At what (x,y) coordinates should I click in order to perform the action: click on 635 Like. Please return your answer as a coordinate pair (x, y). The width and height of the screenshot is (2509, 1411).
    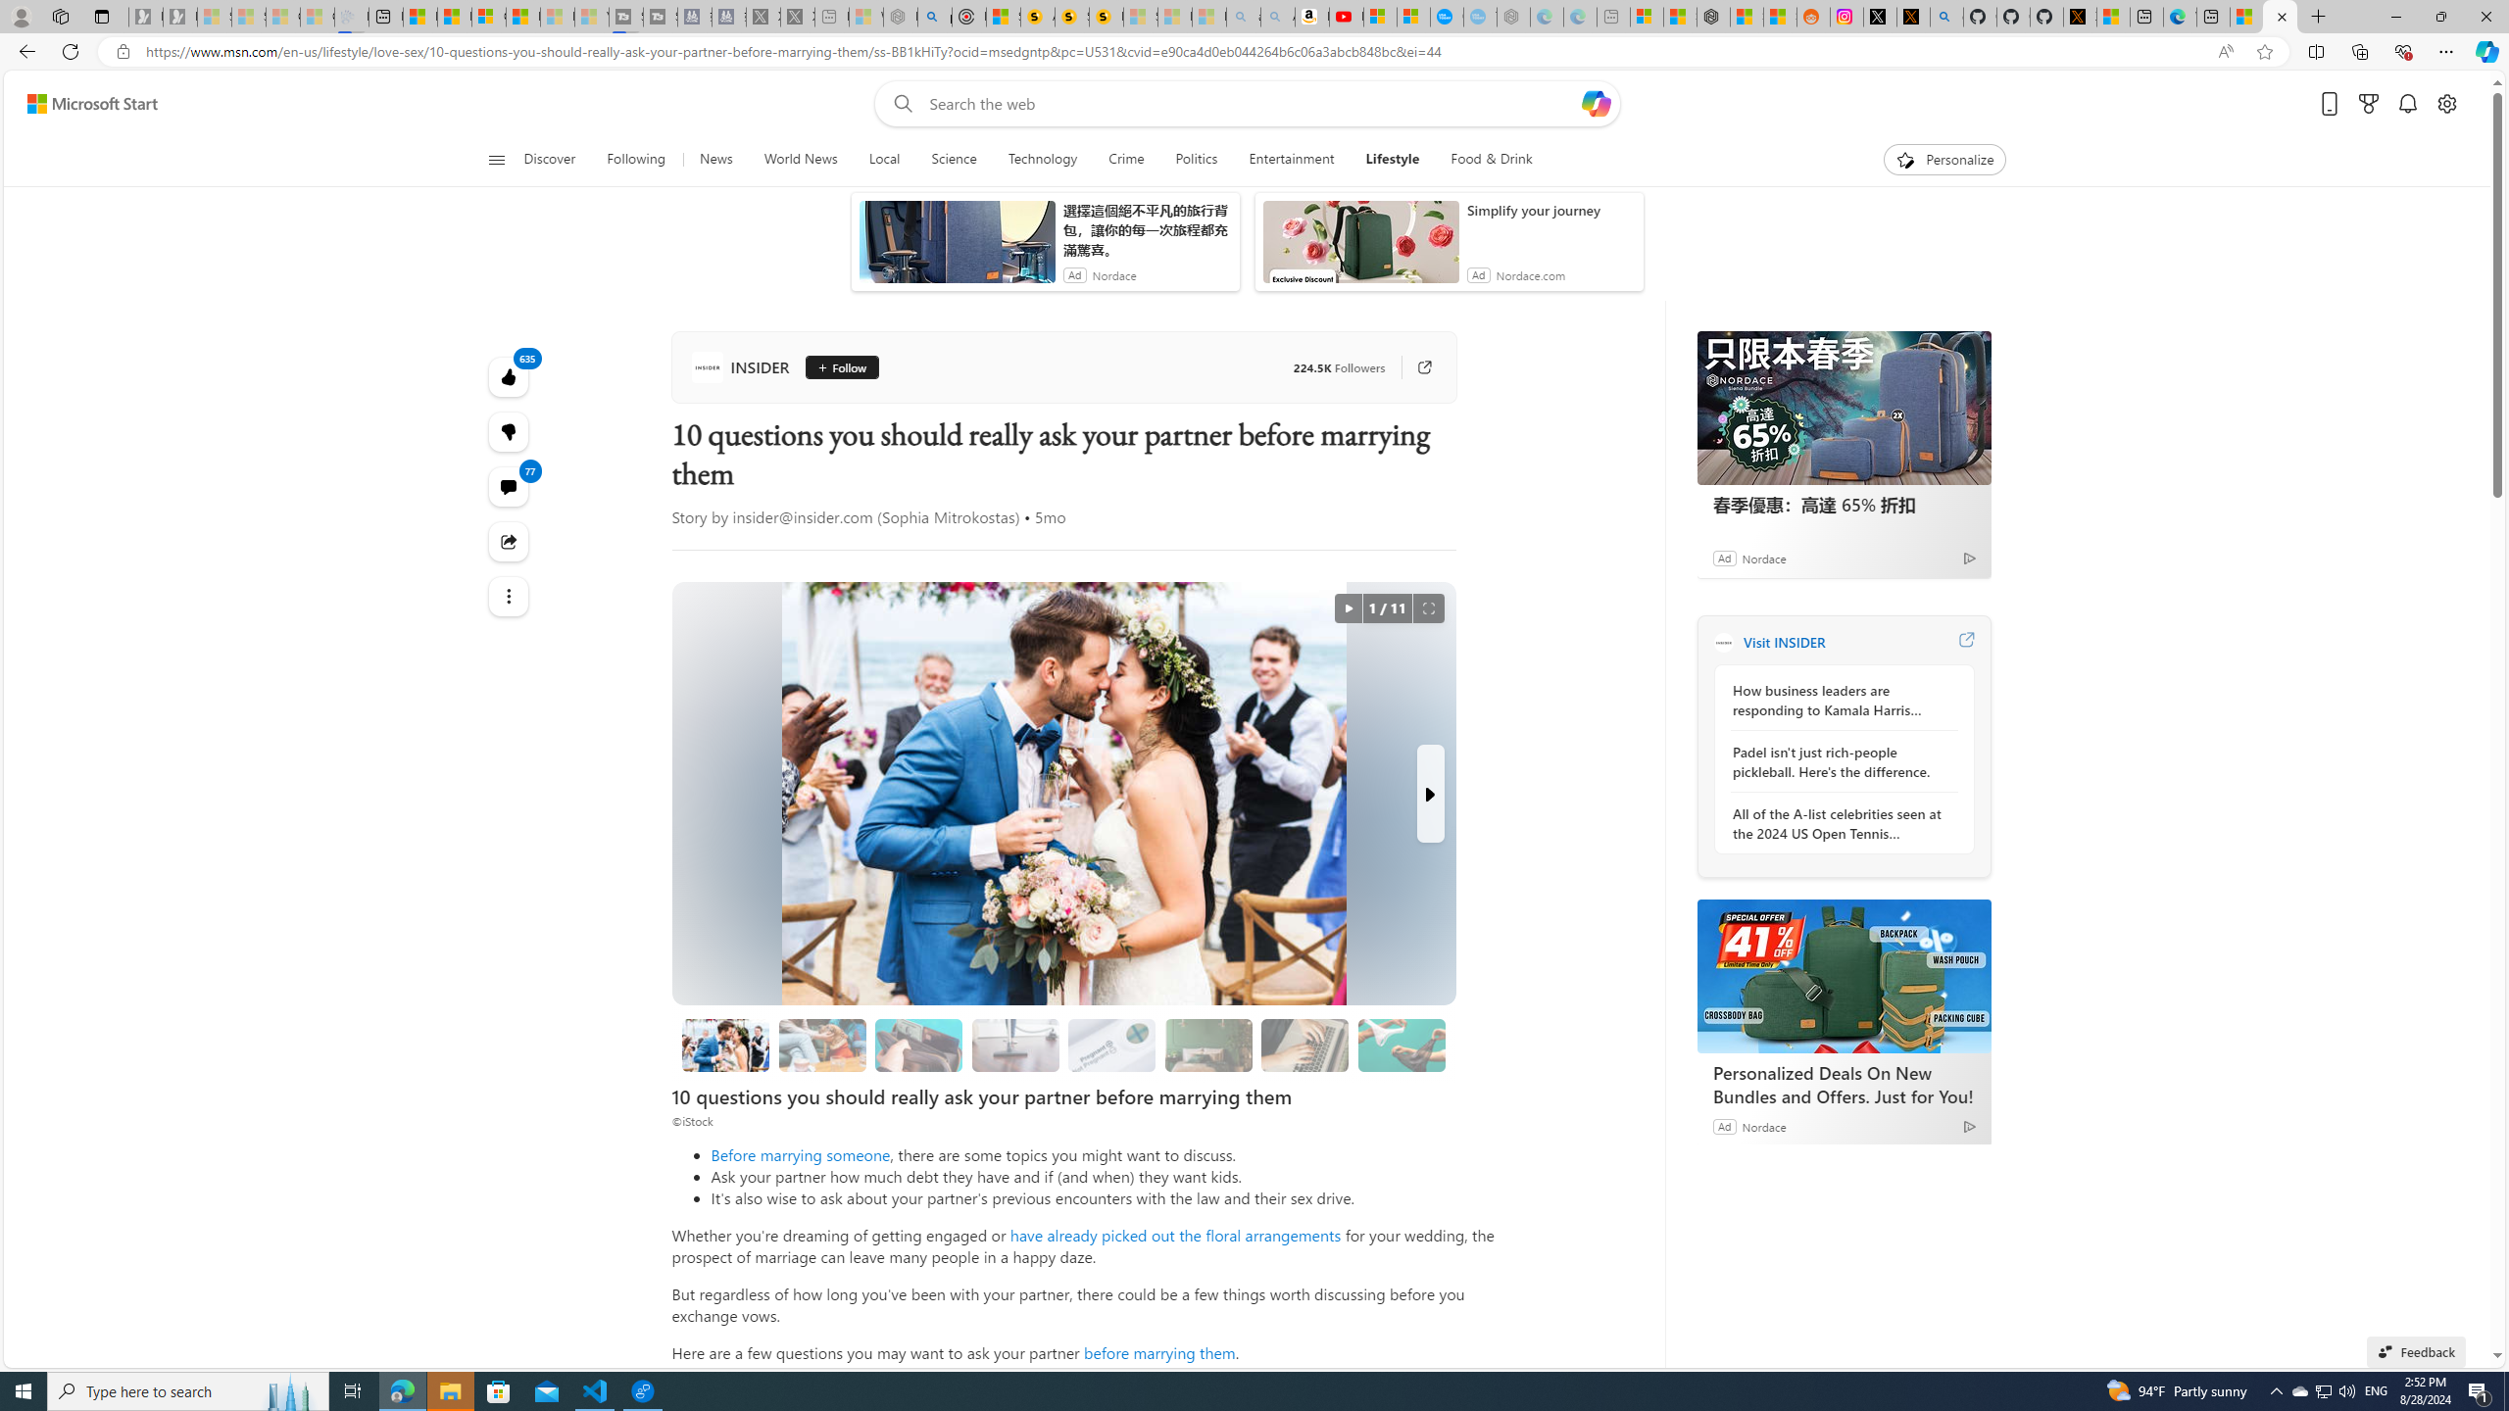
    Looking at the image, I should click on (510, 376).